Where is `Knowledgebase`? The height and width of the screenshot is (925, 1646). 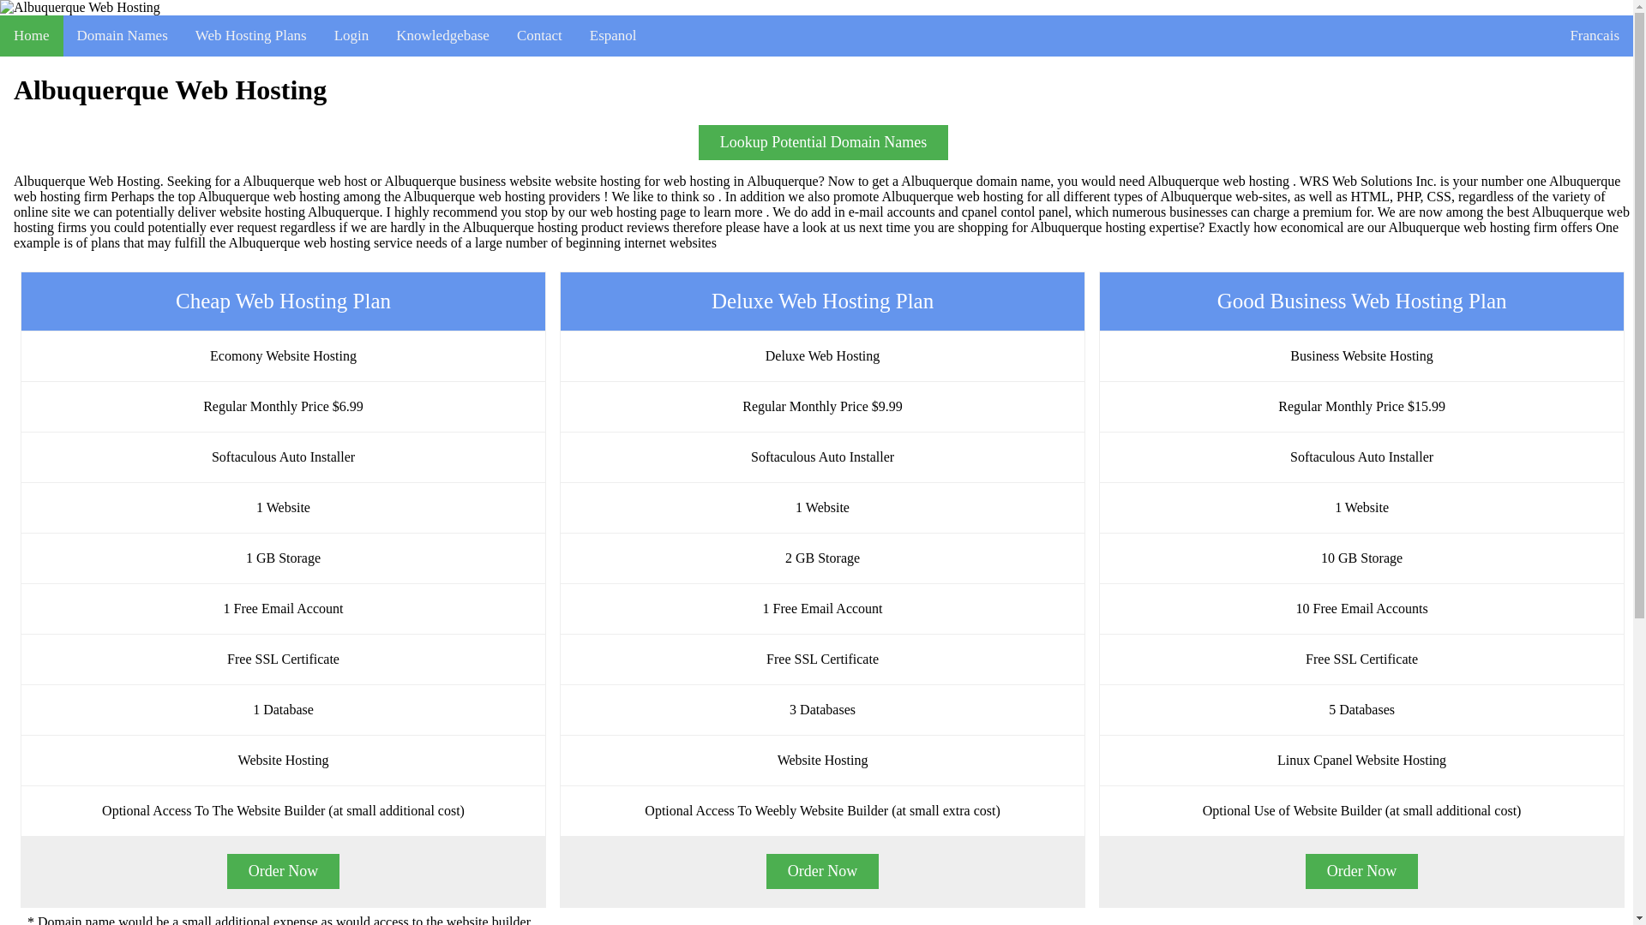
Knowledgebase is located at coordinates (442, 36).